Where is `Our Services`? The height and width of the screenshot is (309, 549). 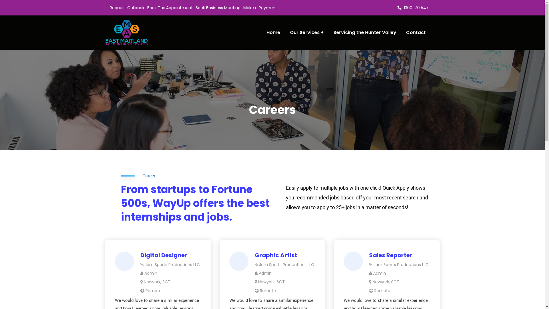 Our Services is located at coordinates (307, 33).